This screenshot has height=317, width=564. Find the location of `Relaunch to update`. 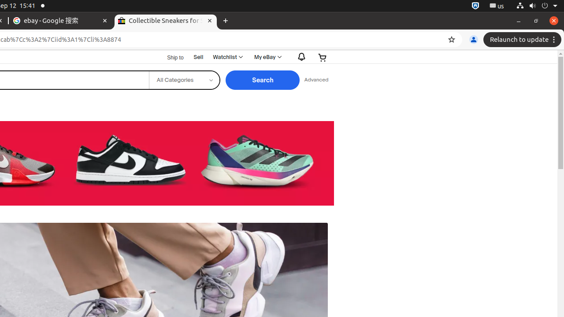

Relaunch to update is located at coordinates (523, 40).